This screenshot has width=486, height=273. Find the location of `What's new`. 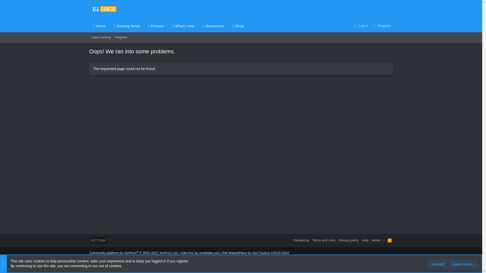

What's new is located at coordinates (154, 26).